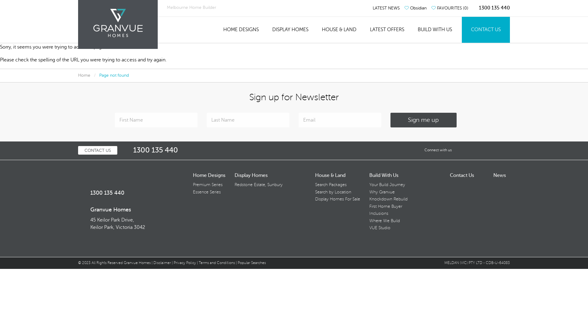  I want to click on Knockdown Rebuild, so click(388, 199).